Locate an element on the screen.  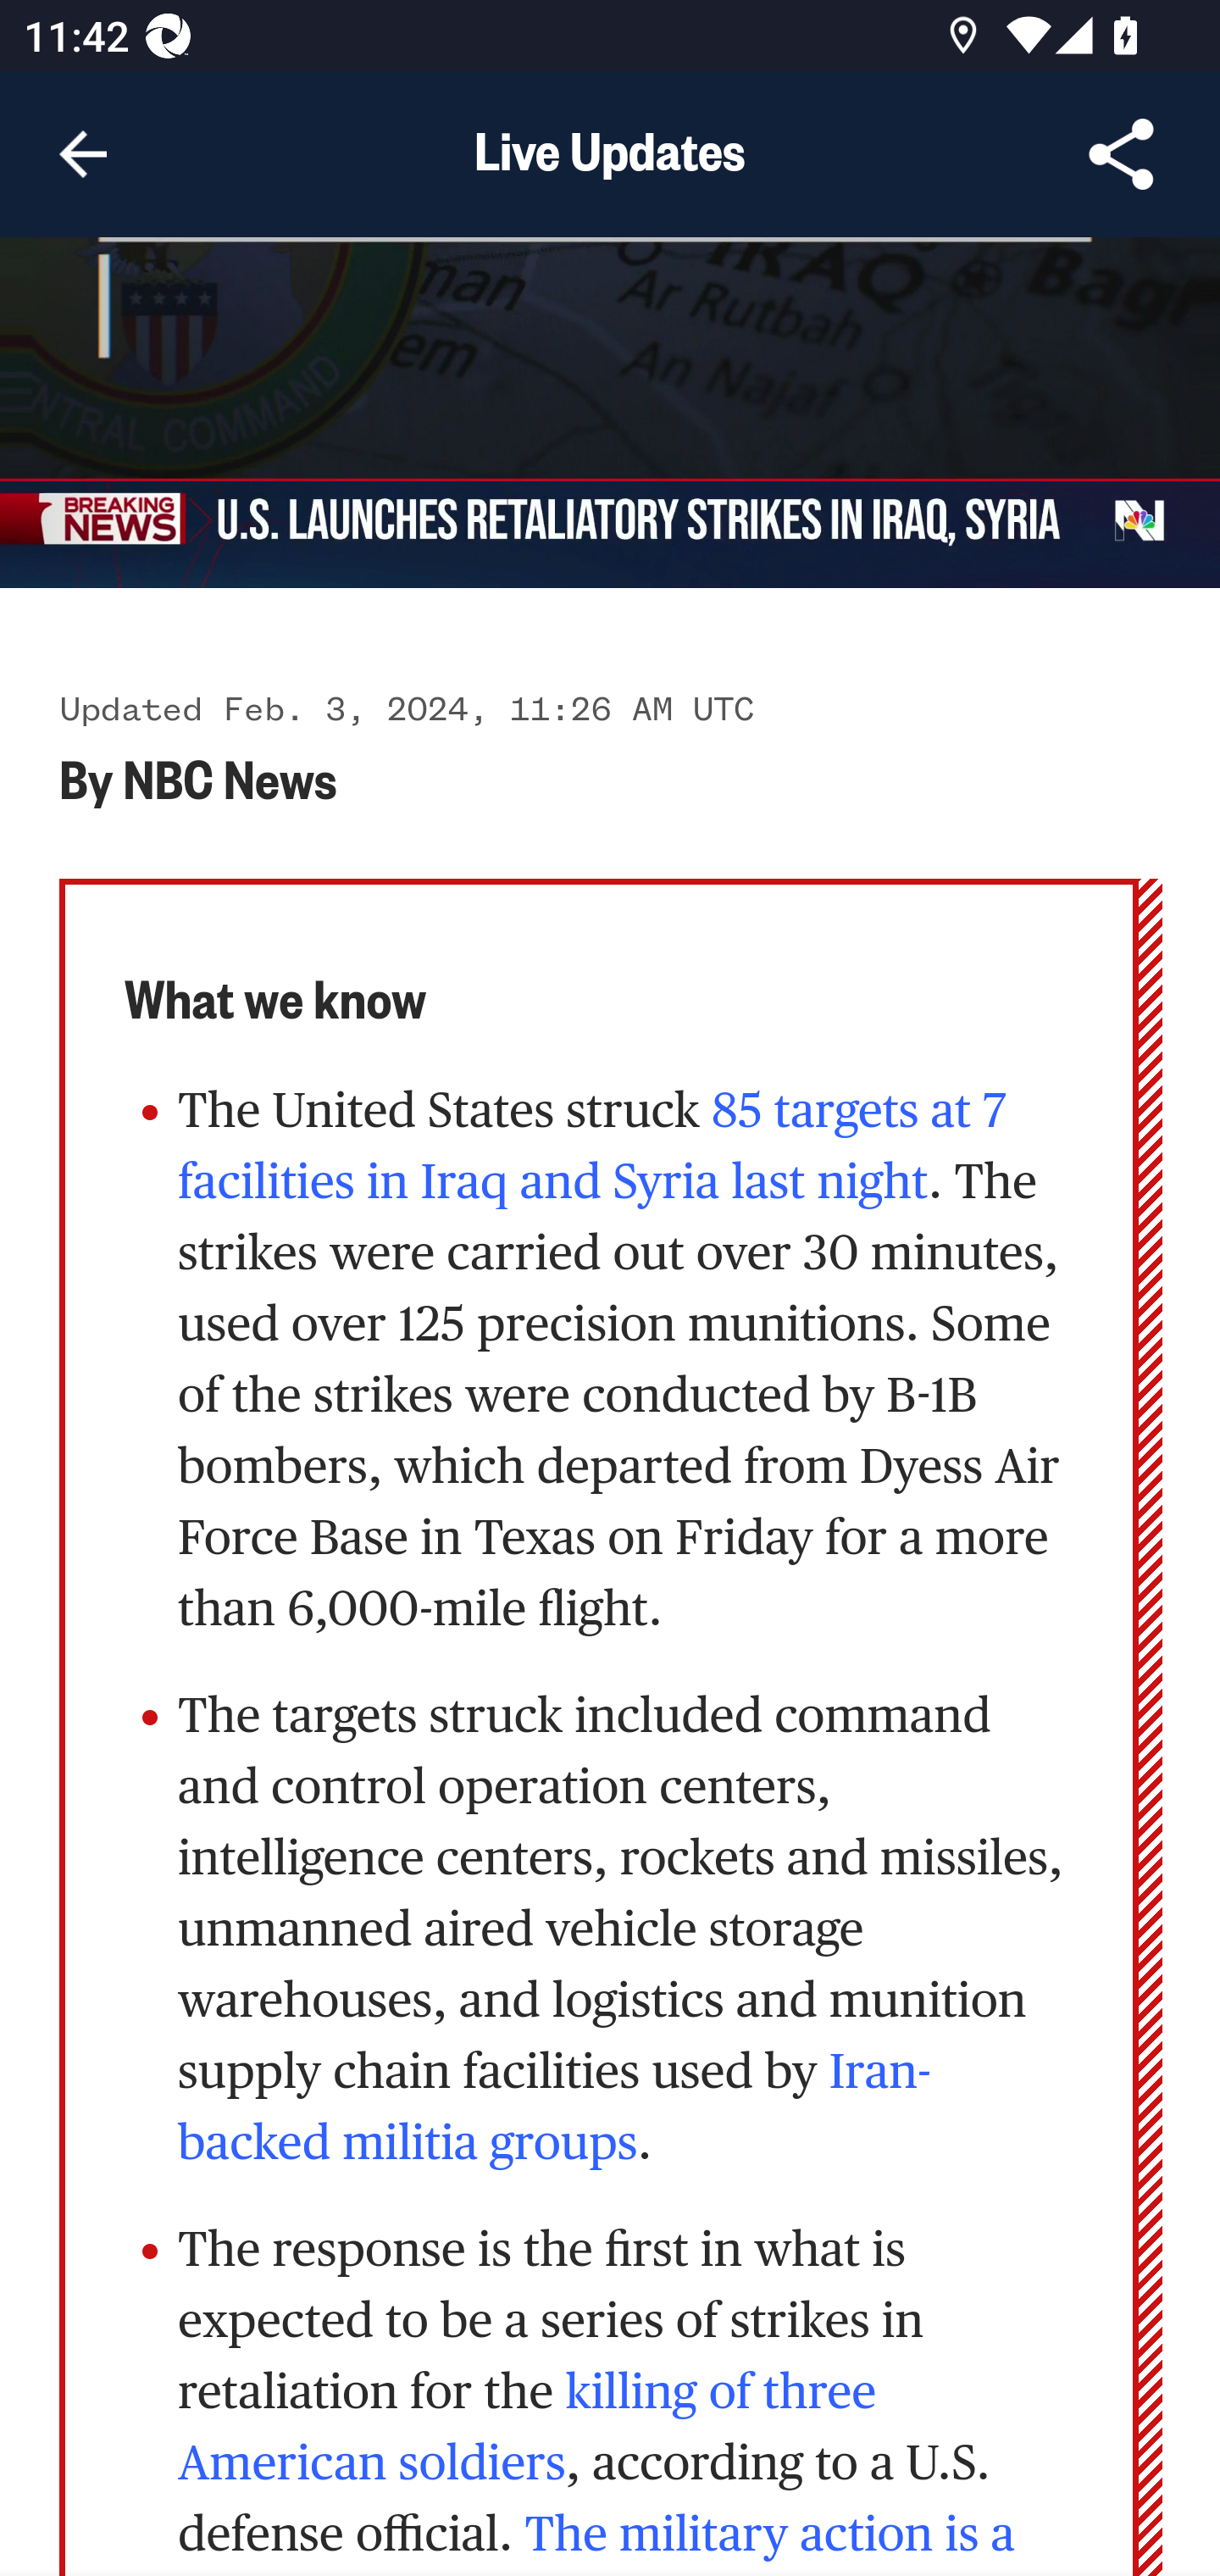
Iran-backed militia groups is located at coordinates (556, 2108).